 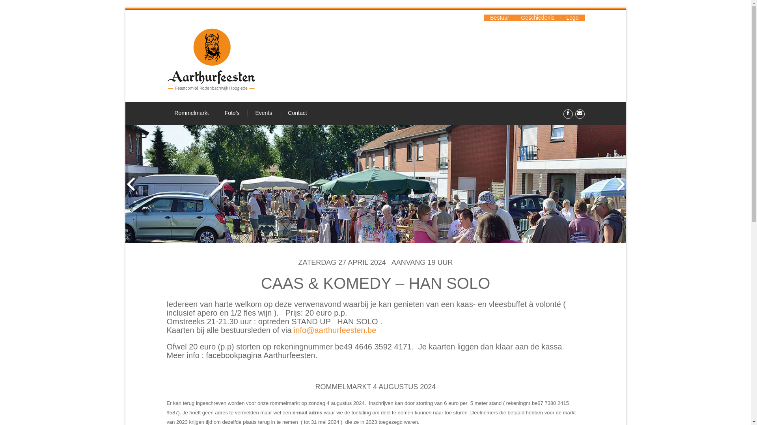 What do you see at coordinates (500, 18) in the screenshot?
I see `Bestuur` at bounding box center [500, 18].